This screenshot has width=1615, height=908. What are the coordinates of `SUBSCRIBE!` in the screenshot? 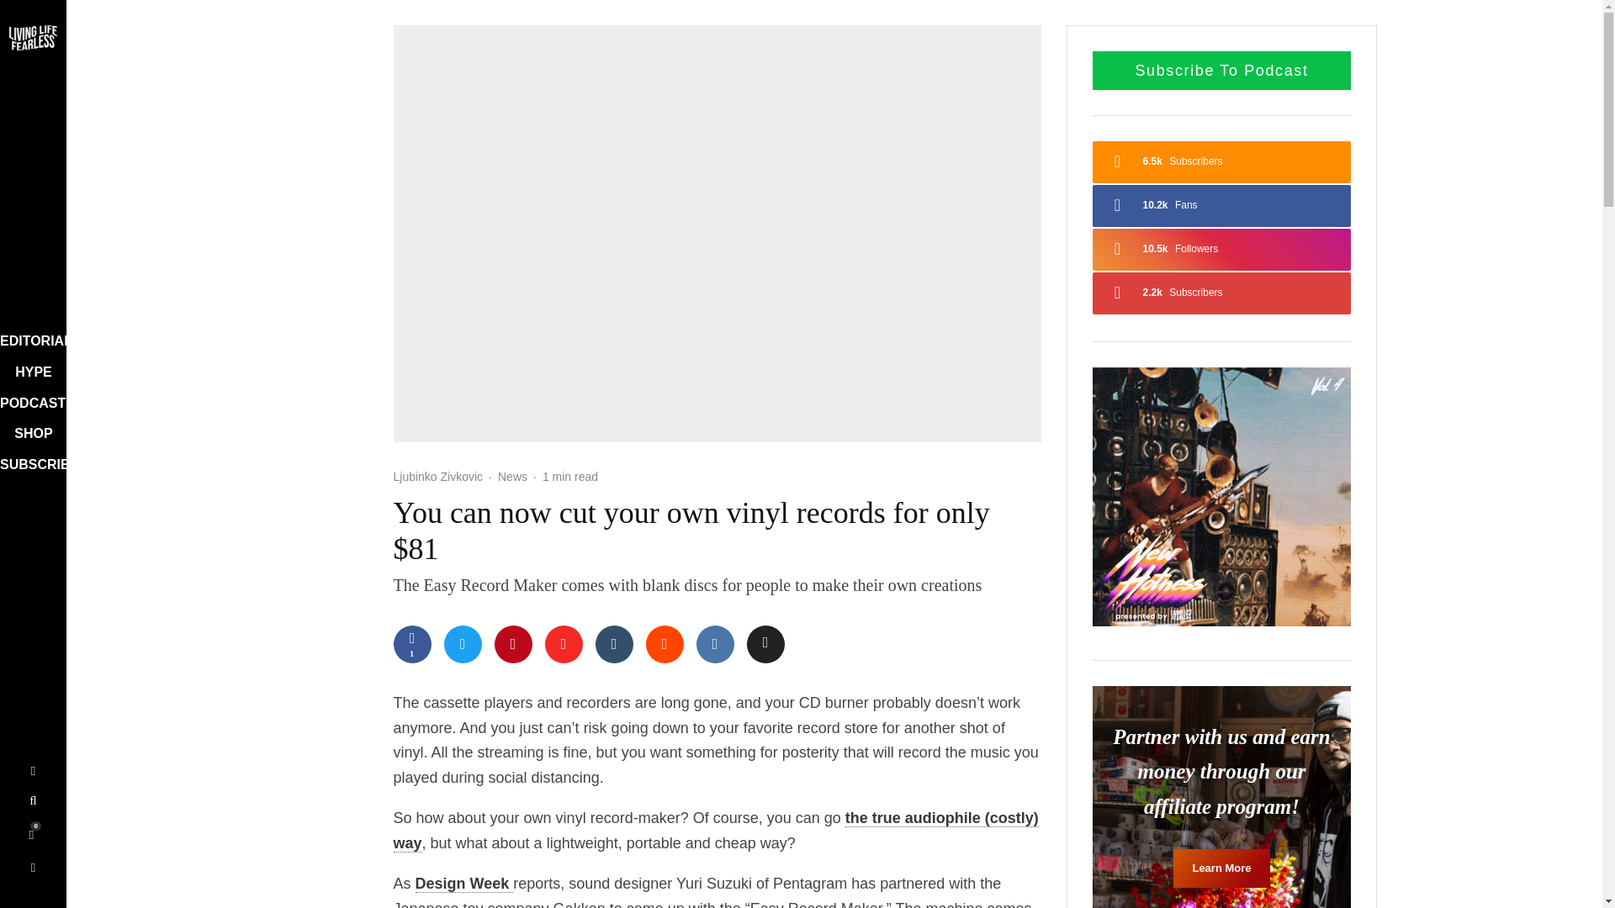 It's located at (29, 466).